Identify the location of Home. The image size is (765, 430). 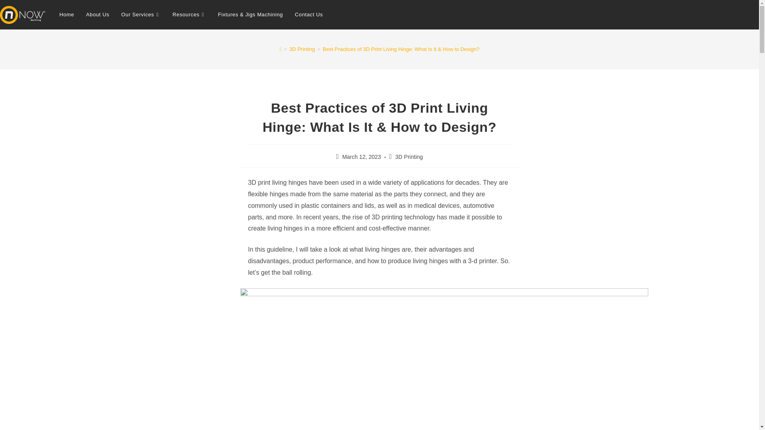
(67, 15).